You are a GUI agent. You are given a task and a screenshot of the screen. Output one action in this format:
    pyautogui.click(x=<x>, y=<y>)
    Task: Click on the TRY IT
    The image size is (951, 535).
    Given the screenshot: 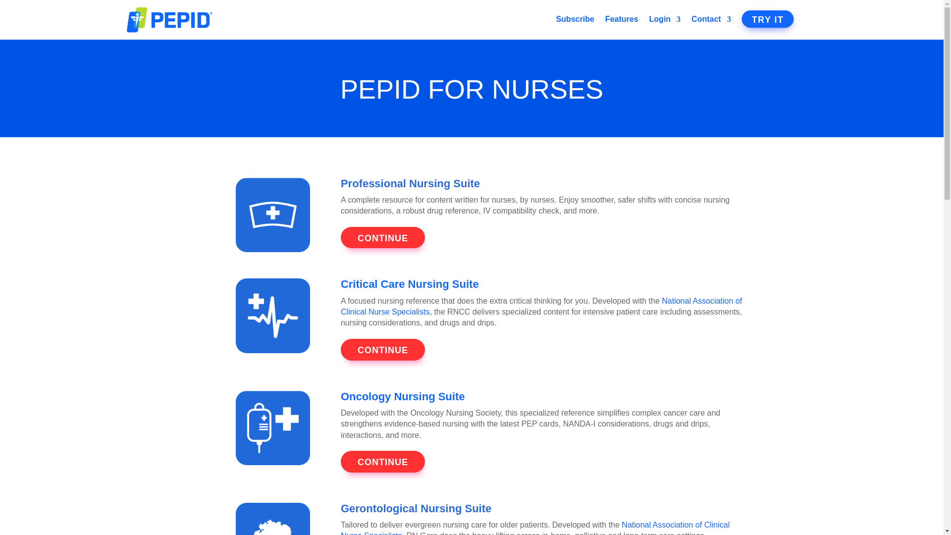 What is the action you would take?
    pyautogui.click(x=768, y=19)
    